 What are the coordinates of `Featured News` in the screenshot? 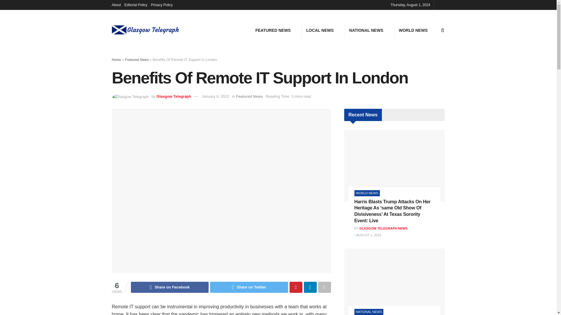 It's located at (137, 60).